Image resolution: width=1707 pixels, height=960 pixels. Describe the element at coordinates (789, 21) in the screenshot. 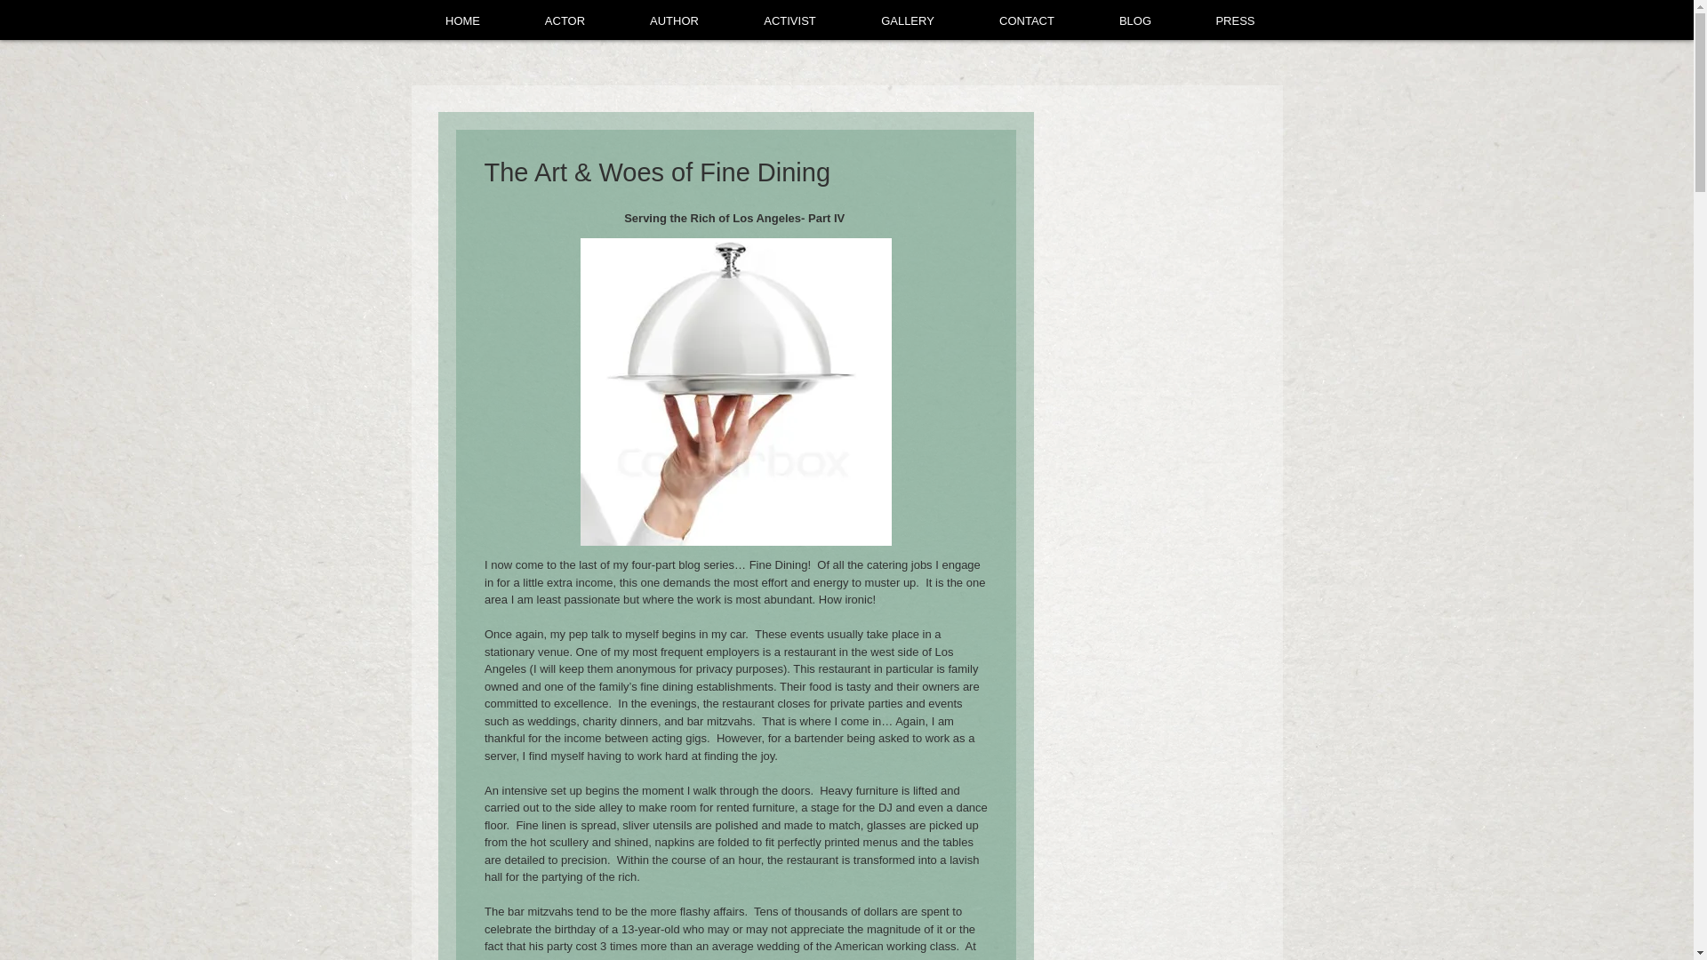

I see `ACTIVIST` at that location.